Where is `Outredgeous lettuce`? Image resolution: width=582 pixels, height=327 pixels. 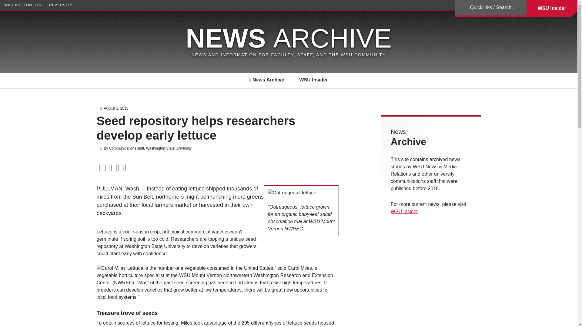
Outredgeous lettuce is located at coordinates (292, 193).